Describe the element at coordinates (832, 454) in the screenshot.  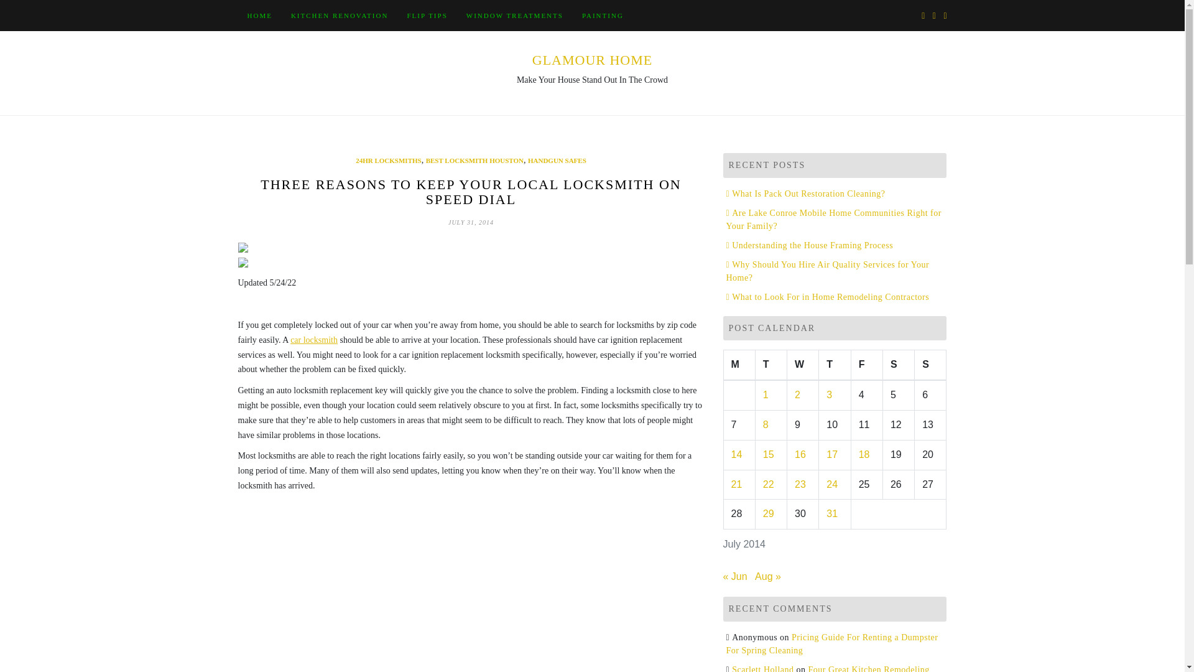
I see `17` at that location.